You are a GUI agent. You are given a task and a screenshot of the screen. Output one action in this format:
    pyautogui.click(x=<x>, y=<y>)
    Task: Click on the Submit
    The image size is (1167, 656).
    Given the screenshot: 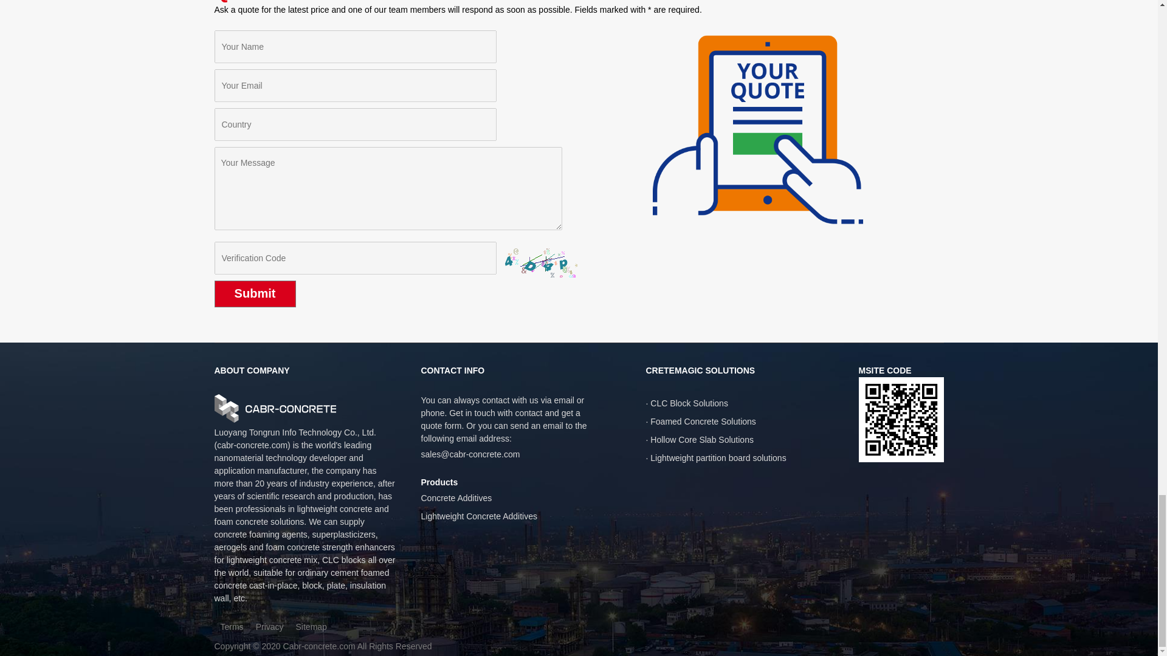 What is the action you would take?
    pyautogui.click(x=254, y=294)
    